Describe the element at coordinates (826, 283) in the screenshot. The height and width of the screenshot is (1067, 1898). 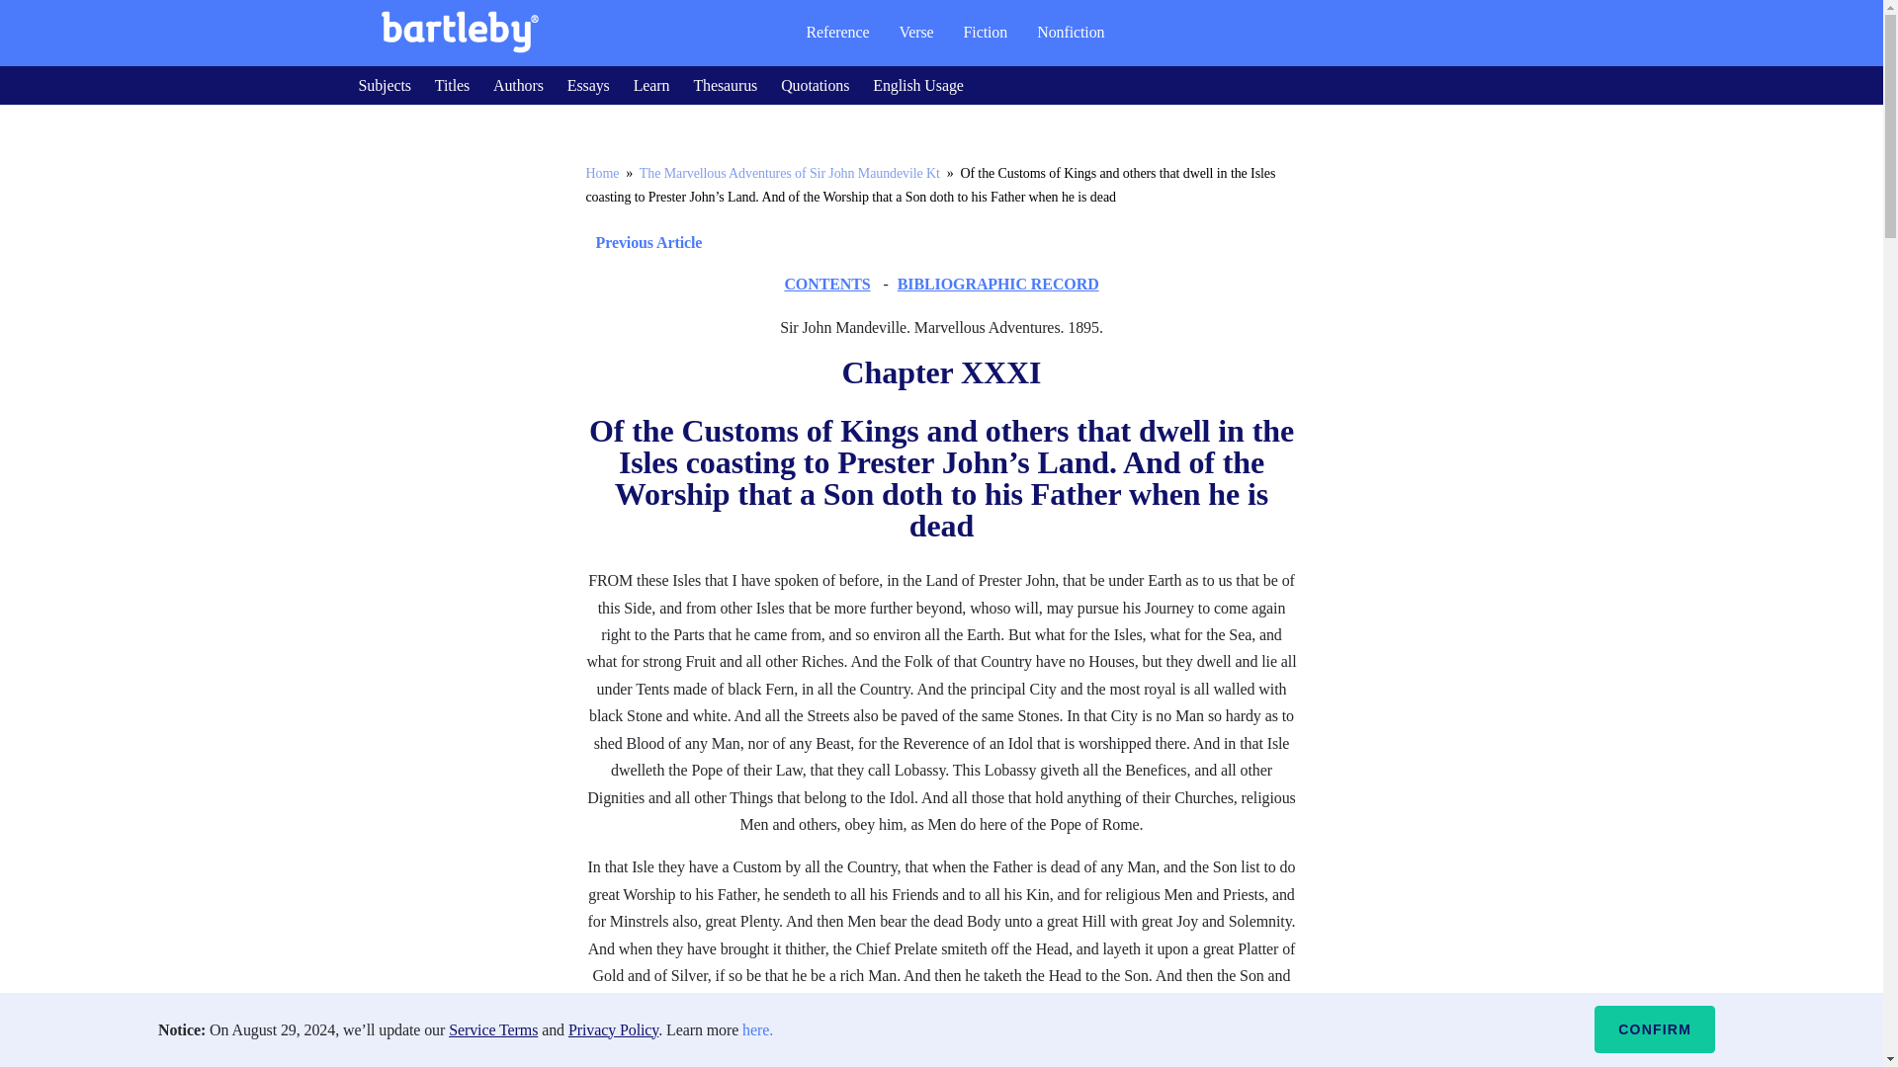
I see `CONTENTS` at that location.